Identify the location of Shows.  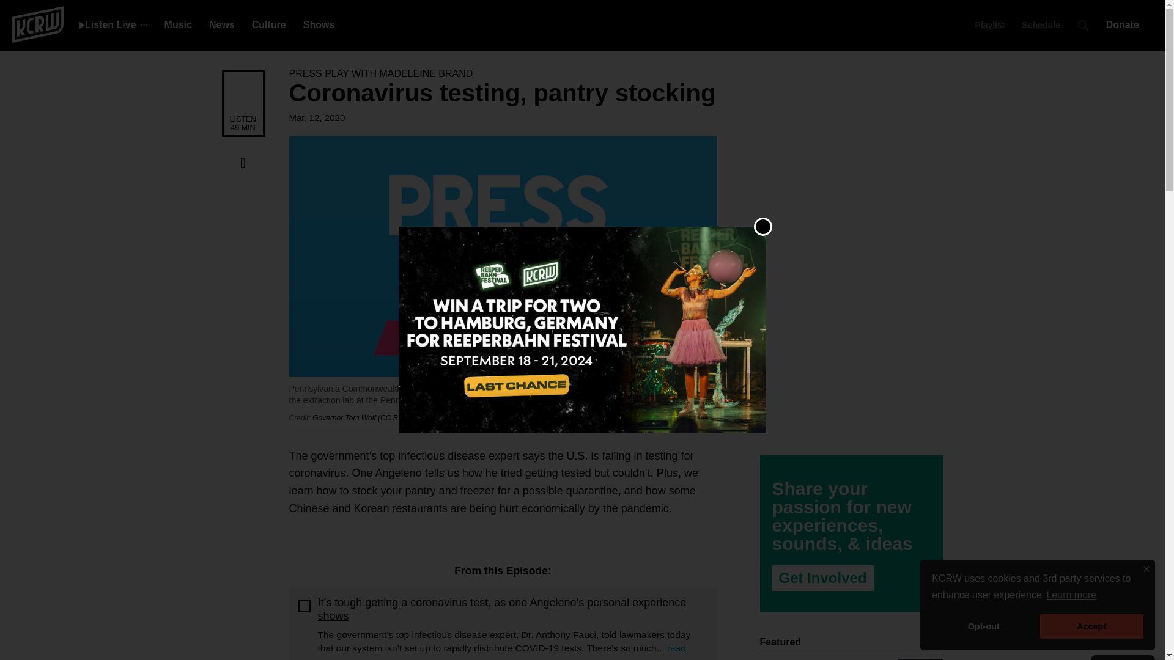
(319, 24).